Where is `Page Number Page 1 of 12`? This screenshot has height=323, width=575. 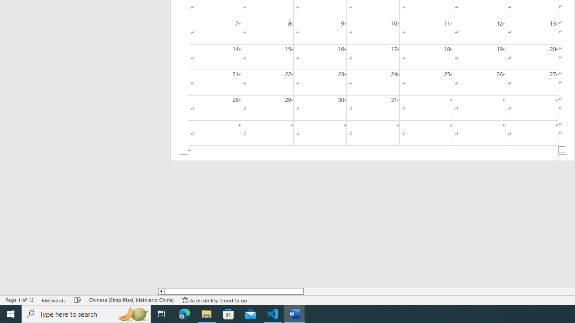
Page Number Page 1 of 12 is located at coordinates (19, 300).